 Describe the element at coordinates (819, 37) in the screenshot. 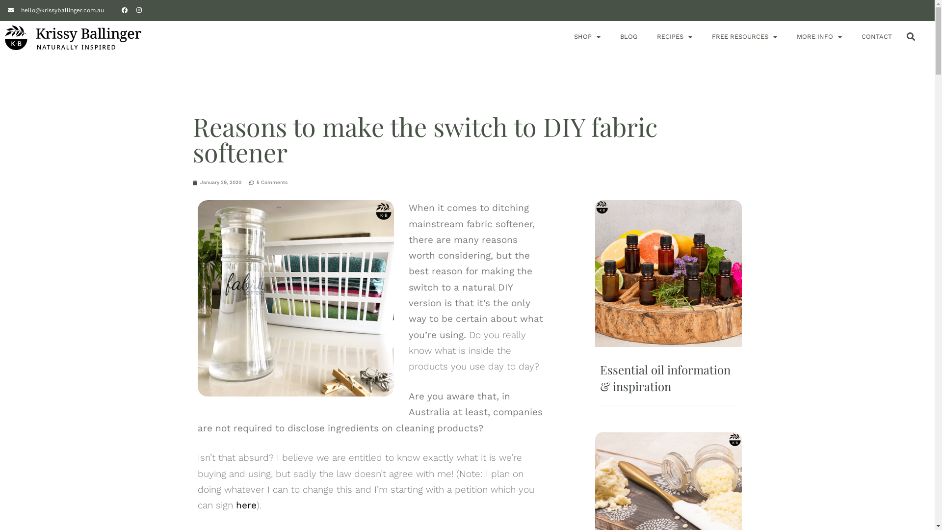

I see `MORE INFO` at that location.